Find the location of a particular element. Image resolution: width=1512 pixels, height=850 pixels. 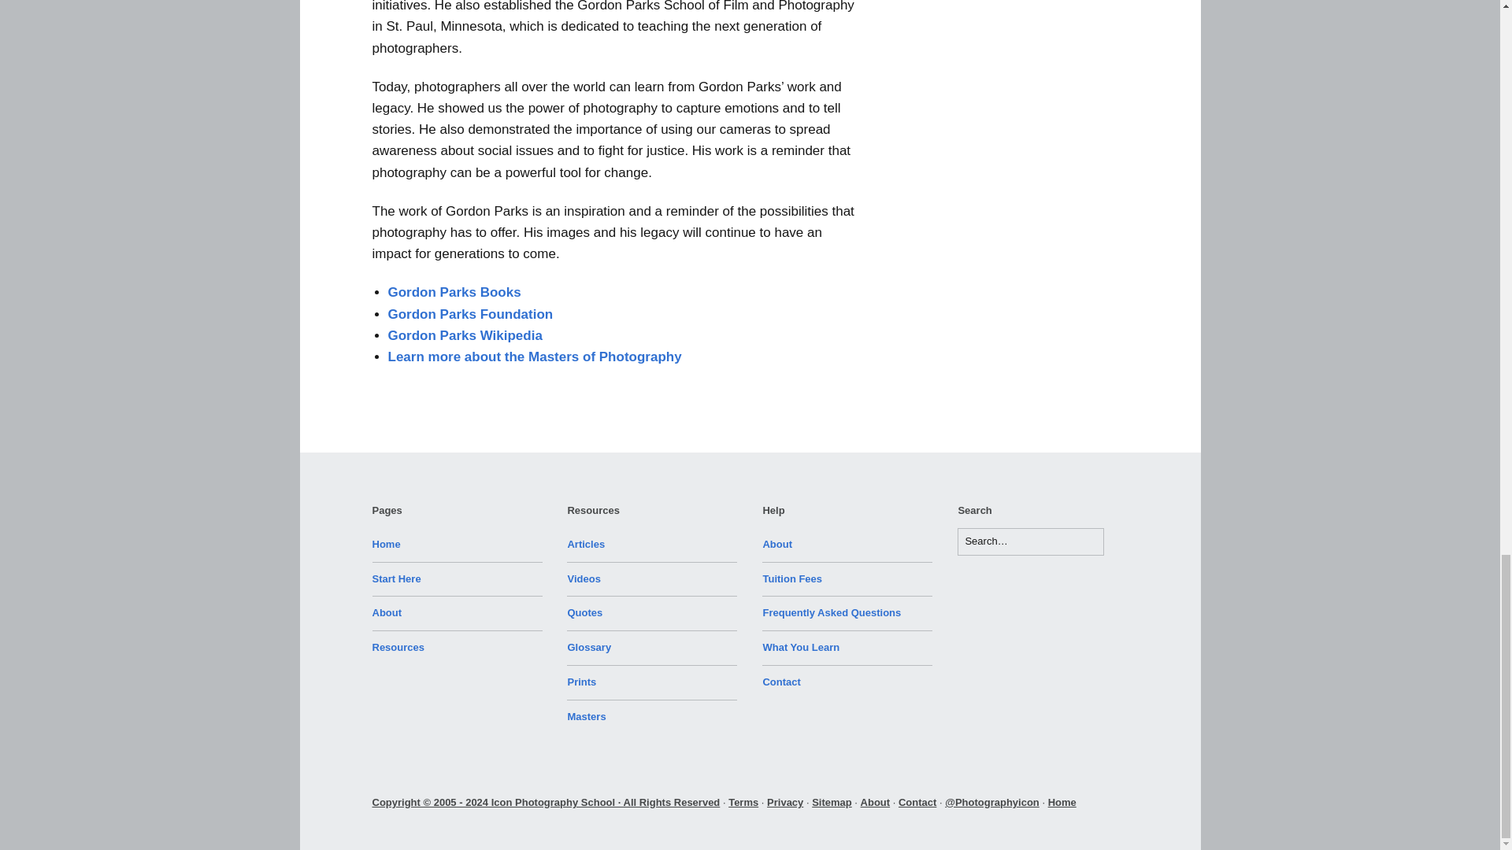

Photography Glossary is located at coordinates (589, 647).